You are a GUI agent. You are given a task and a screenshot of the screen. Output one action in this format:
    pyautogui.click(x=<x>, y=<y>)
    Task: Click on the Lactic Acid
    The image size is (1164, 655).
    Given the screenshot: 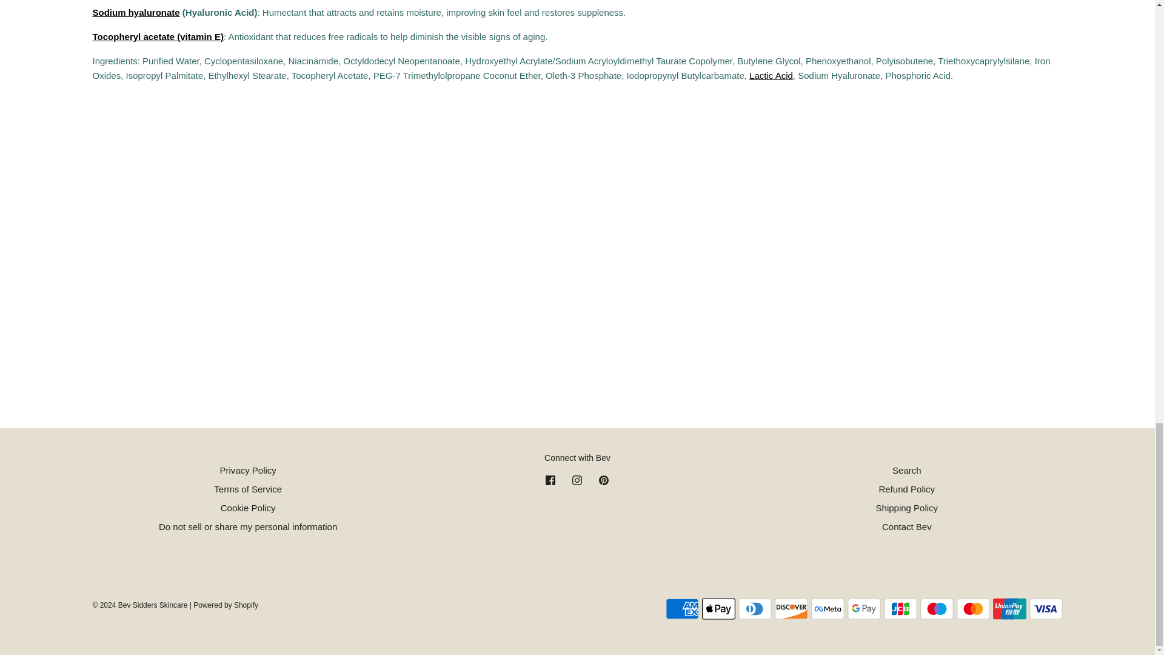 What is the action you would take?
    pyautogui.click(x=771, y=75)
    